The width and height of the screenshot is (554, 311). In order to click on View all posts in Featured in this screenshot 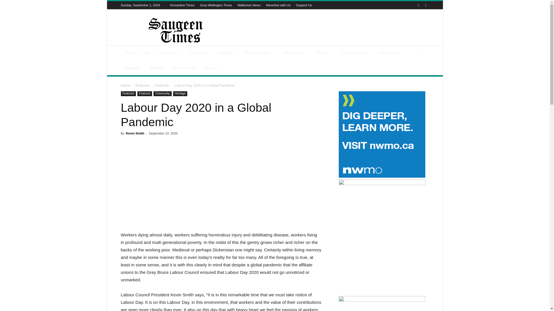, I will do `click(143, 85)`.